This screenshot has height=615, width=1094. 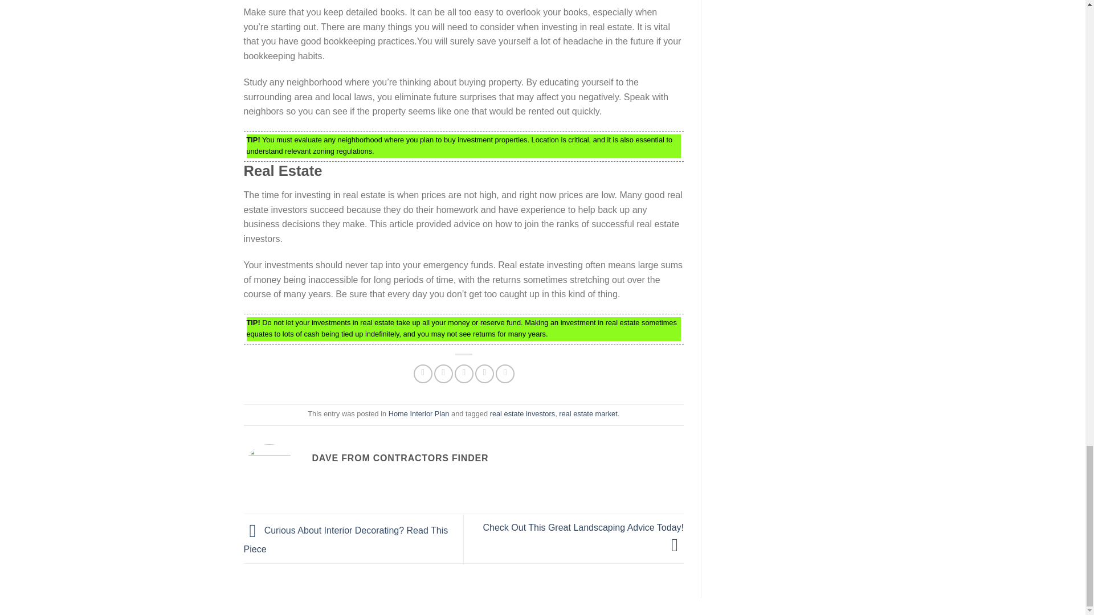 What do you see at coordinates (423, 374) in the screenshot?
I see `Share on Facebook` at bounding box center [423, 374].